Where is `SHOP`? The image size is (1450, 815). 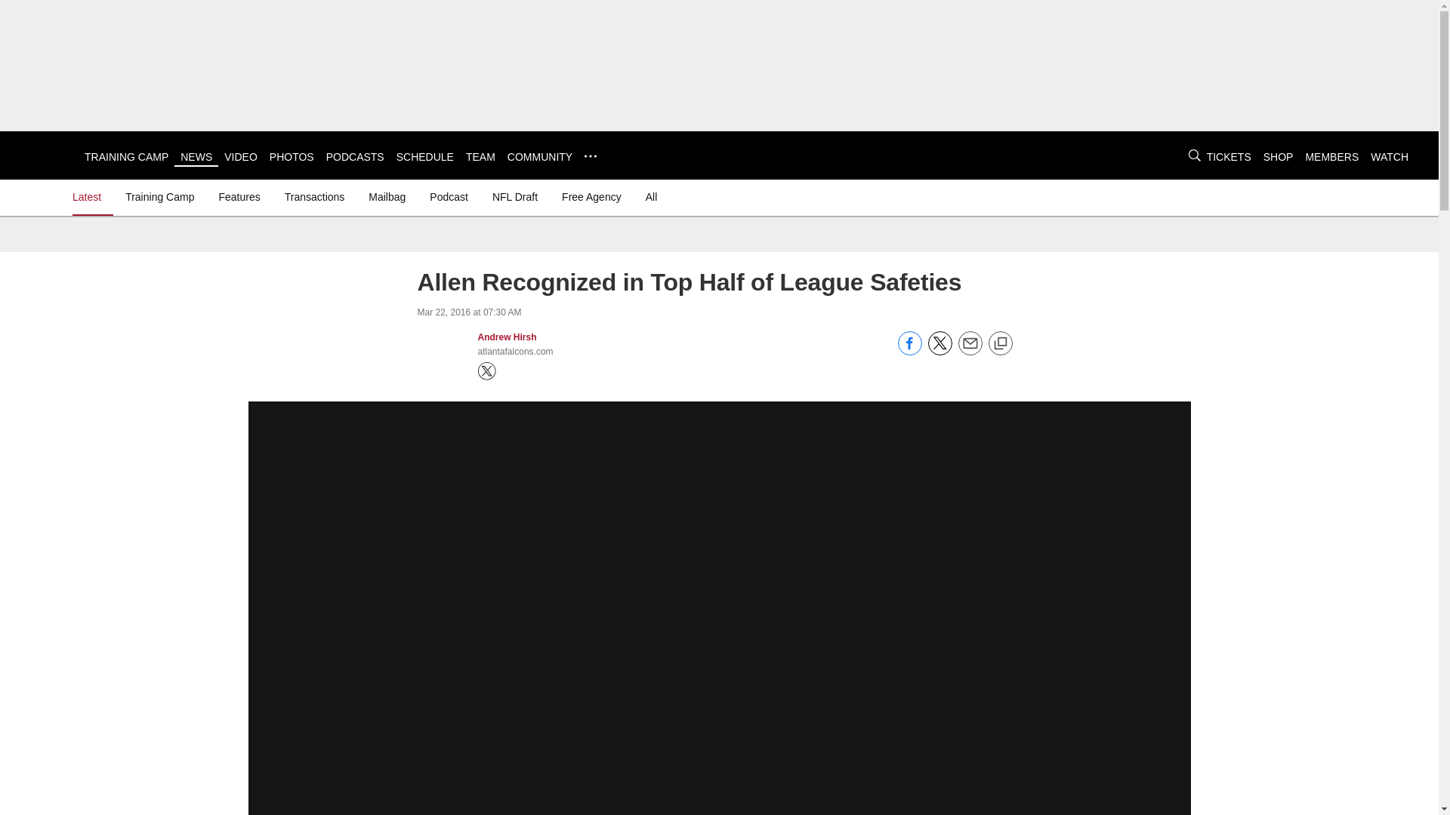 SHOP is located at coordinates (1278, 157).